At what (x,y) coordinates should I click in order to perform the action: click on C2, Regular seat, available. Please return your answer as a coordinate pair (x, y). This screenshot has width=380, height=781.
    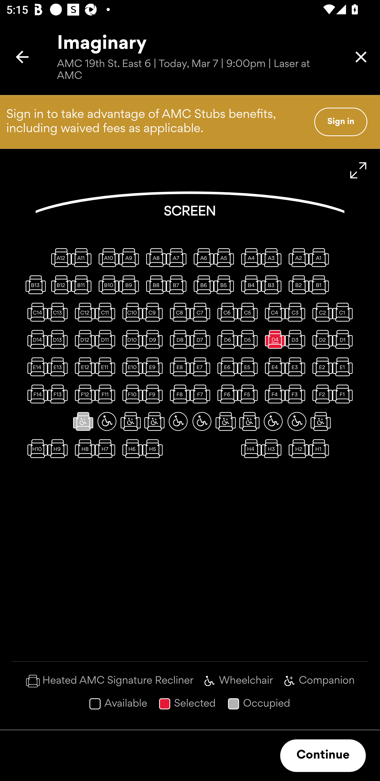
    Looking at the image, I should click on (320, 312).